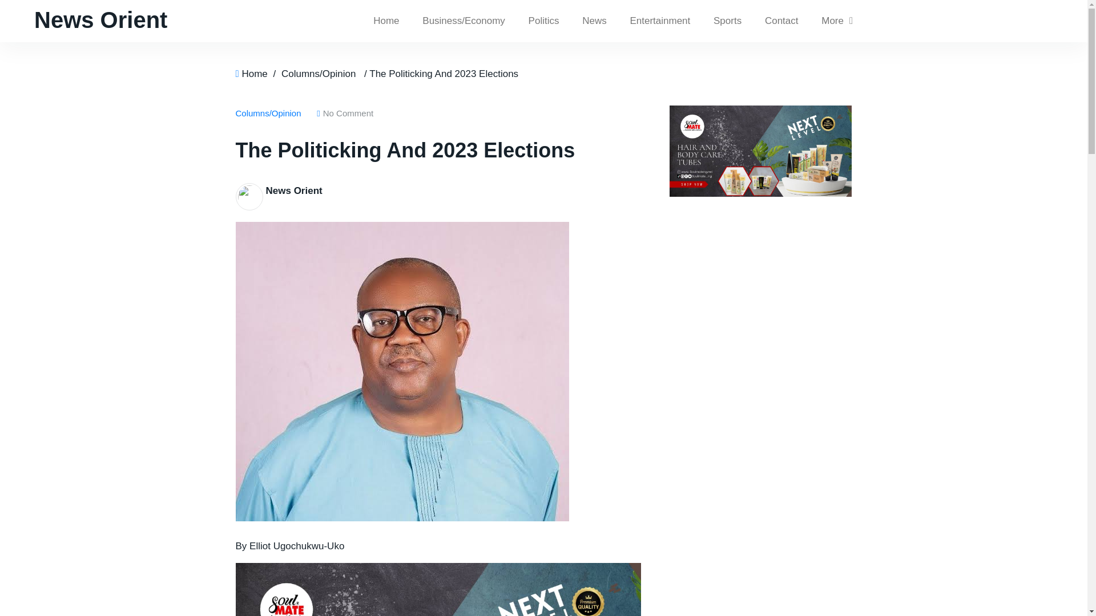  What do you see at coordinates (727, 21) in the screenshot?
I see `Sports` at bounding box center [727, 21].